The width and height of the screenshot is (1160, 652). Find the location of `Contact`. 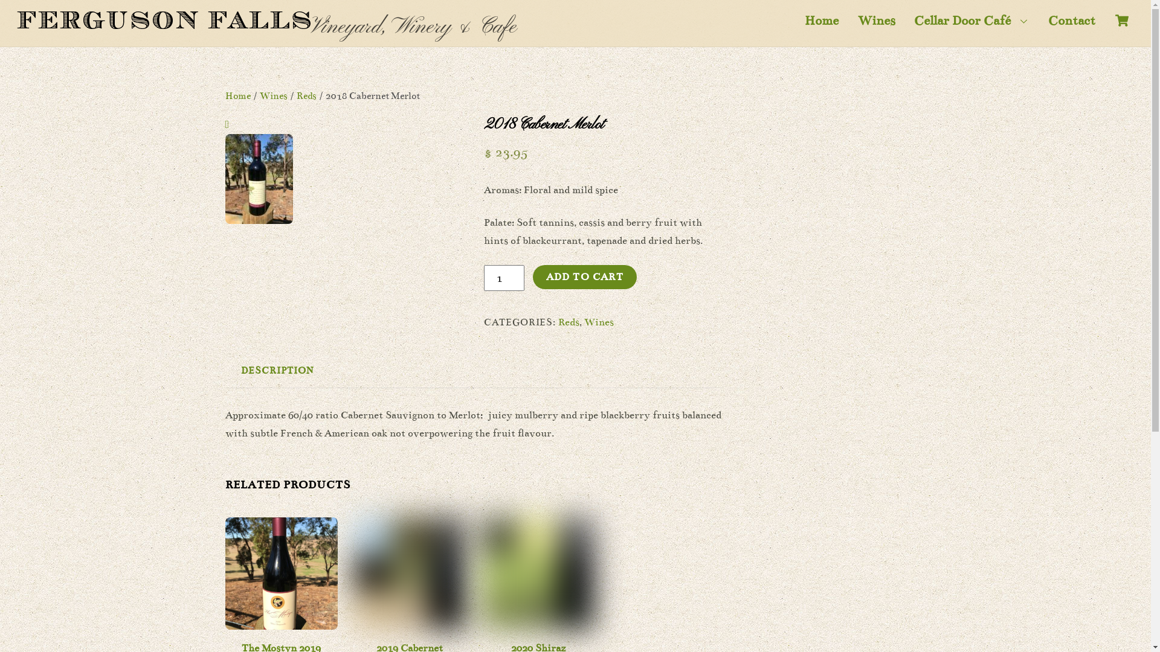

Contact is located at coordinates (1072, 21).